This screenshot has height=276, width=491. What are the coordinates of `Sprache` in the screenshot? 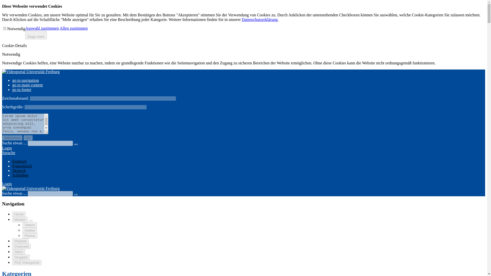 It's located at (8, 152).